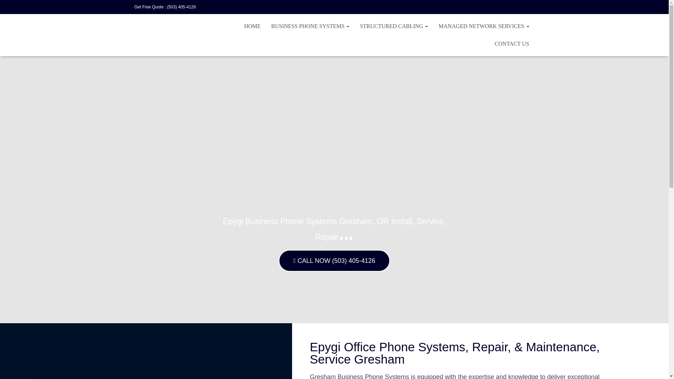 This screenshot has width=674, height=379. I want to click on CONTACT US, so click(512, 44).